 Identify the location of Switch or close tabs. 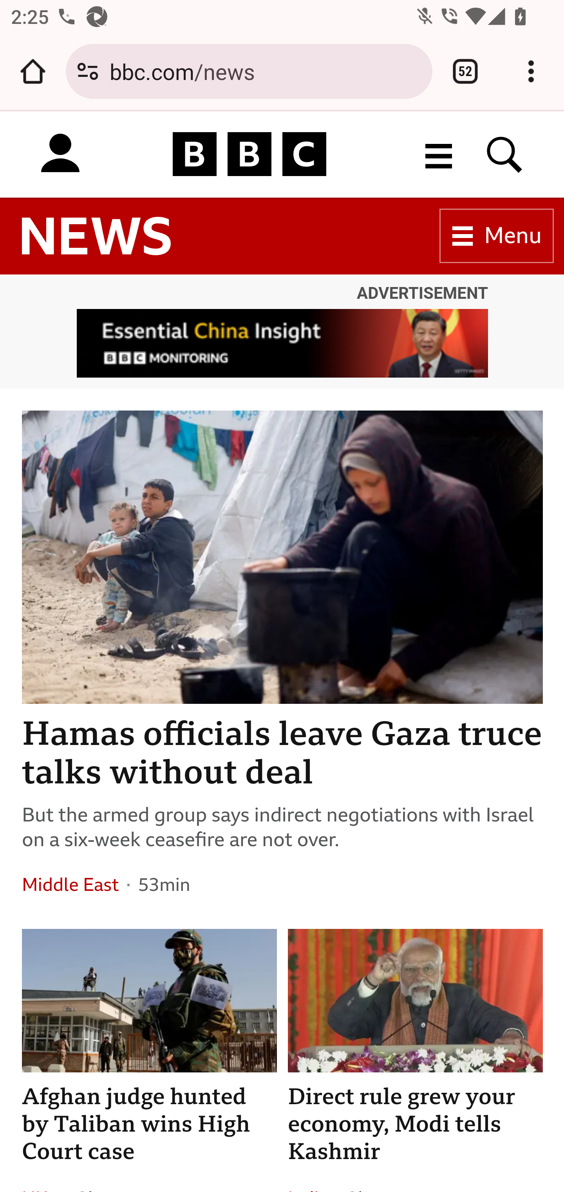
(465, 71).